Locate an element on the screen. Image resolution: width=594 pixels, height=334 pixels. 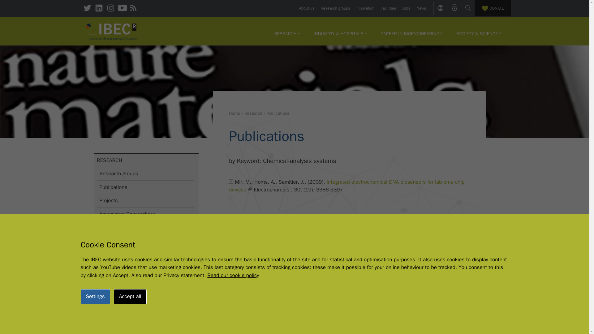
DONATE is located at coordinates (493, 8).